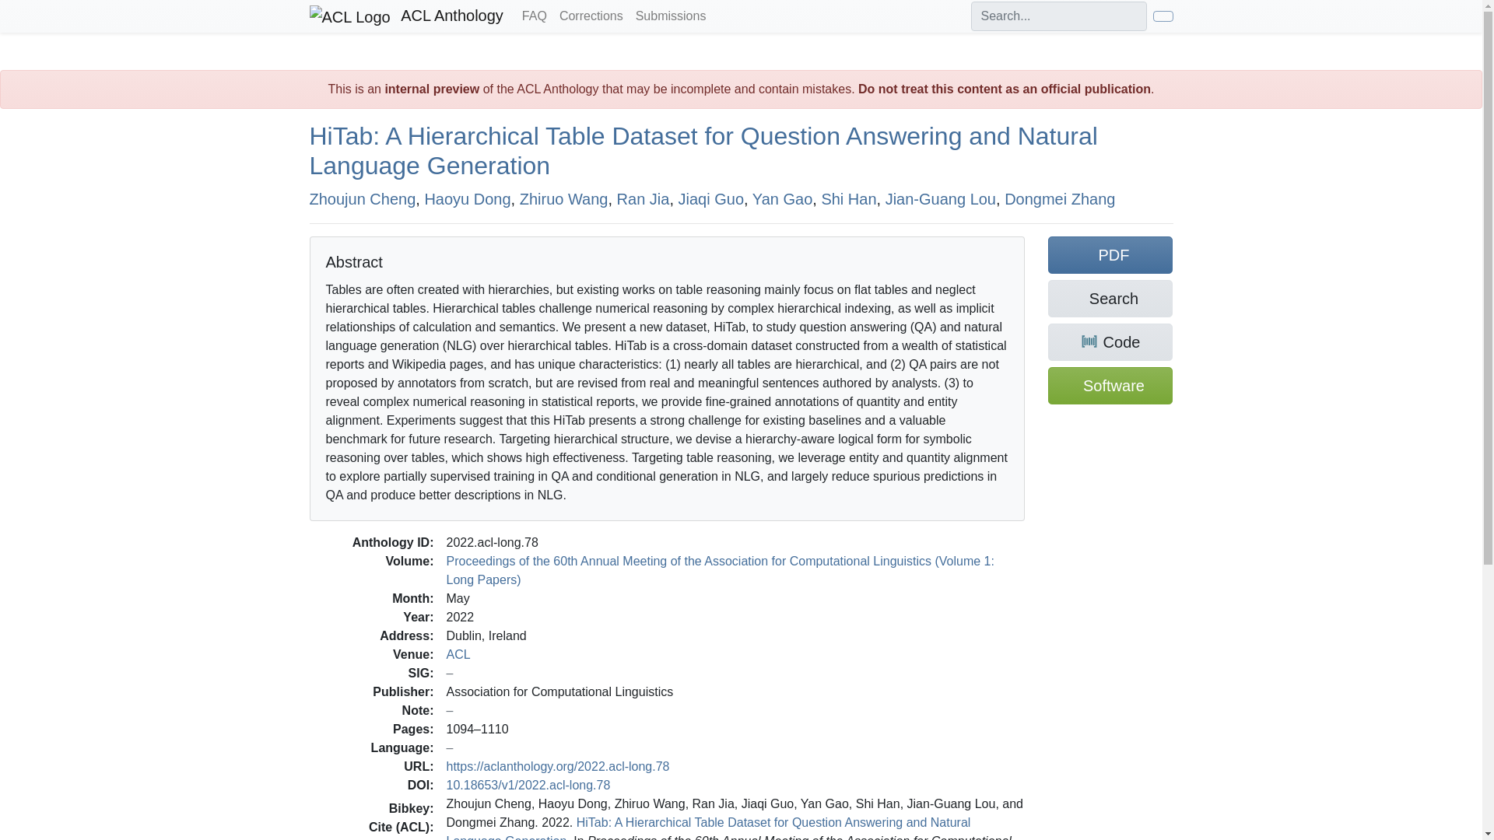 The image size is (1494, 840). What do you see at coordinates (783, 198) in the screenshot?
I see `Yan Gao` at bounding box center [783, 198].